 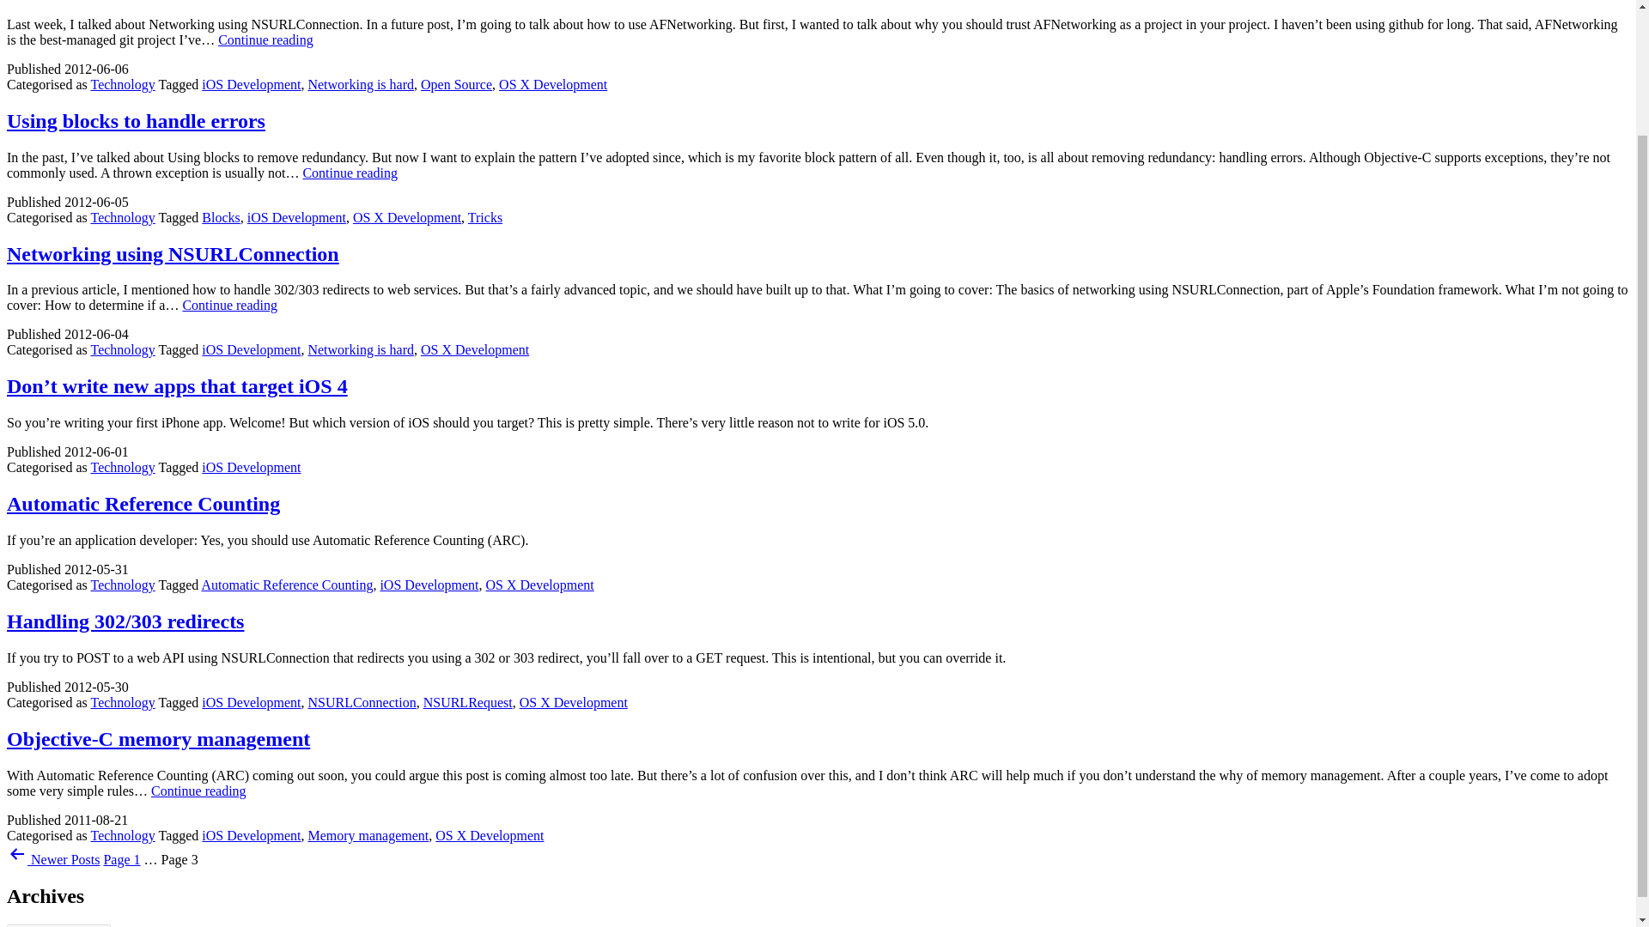 I want to click on NSURLRequest, so click(x=468, y=702).